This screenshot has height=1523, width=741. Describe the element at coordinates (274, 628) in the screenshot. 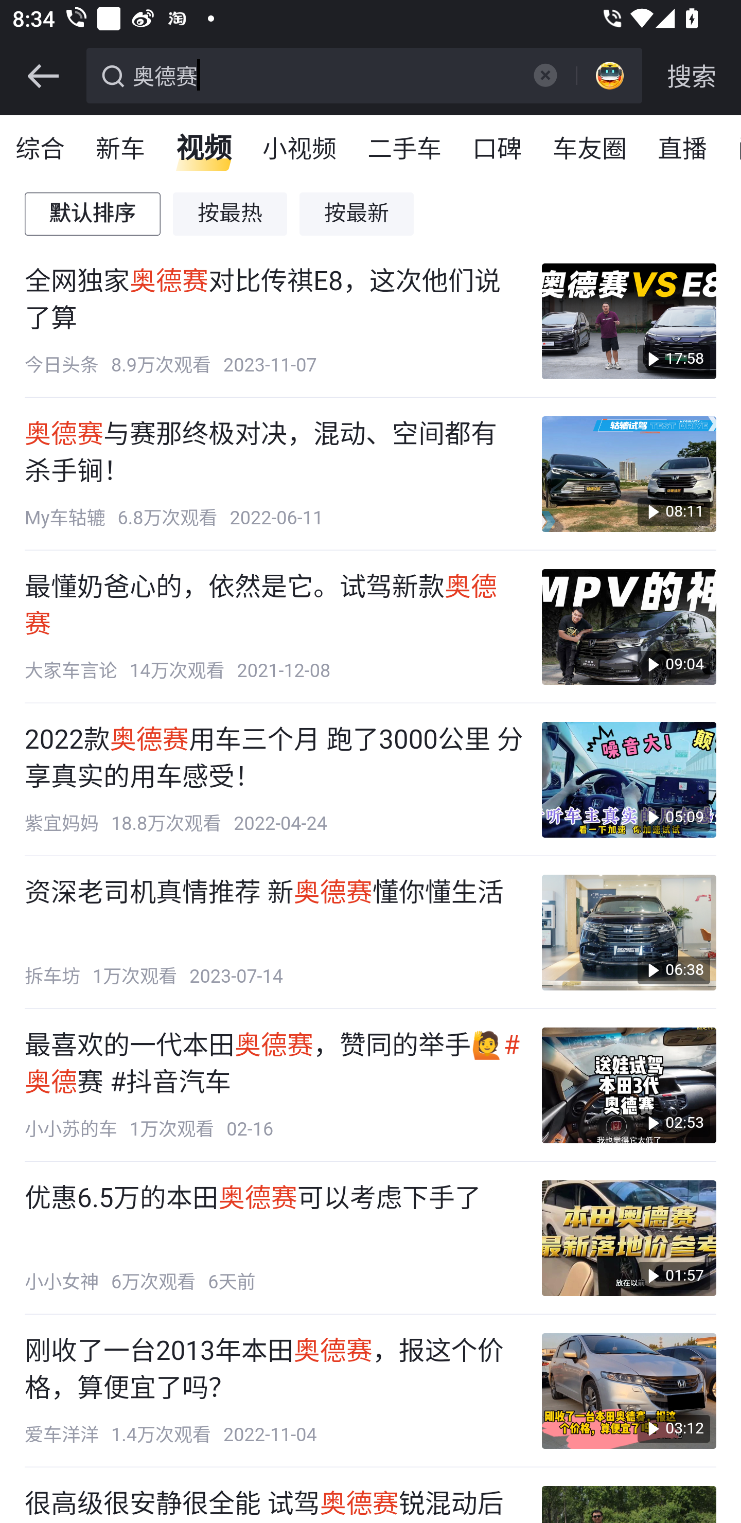

I see `最懂奶爸心的，依然是它。试驾新款 奥德赛 大家车言论 14万次观看 2021-12-08` at that location.